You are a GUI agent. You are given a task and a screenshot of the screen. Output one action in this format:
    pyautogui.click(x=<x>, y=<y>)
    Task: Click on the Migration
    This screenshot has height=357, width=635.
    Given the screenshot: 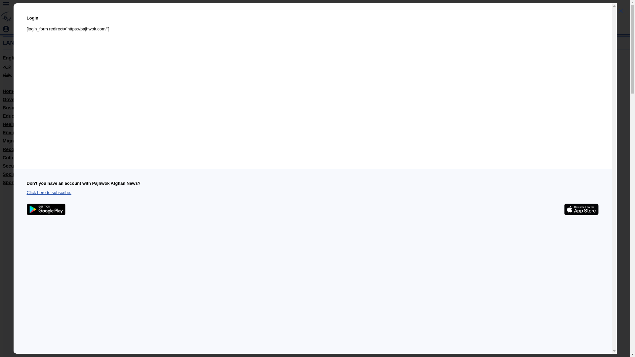 What is the action you would take?
    pyautogui.click(x=13, y=141)
    